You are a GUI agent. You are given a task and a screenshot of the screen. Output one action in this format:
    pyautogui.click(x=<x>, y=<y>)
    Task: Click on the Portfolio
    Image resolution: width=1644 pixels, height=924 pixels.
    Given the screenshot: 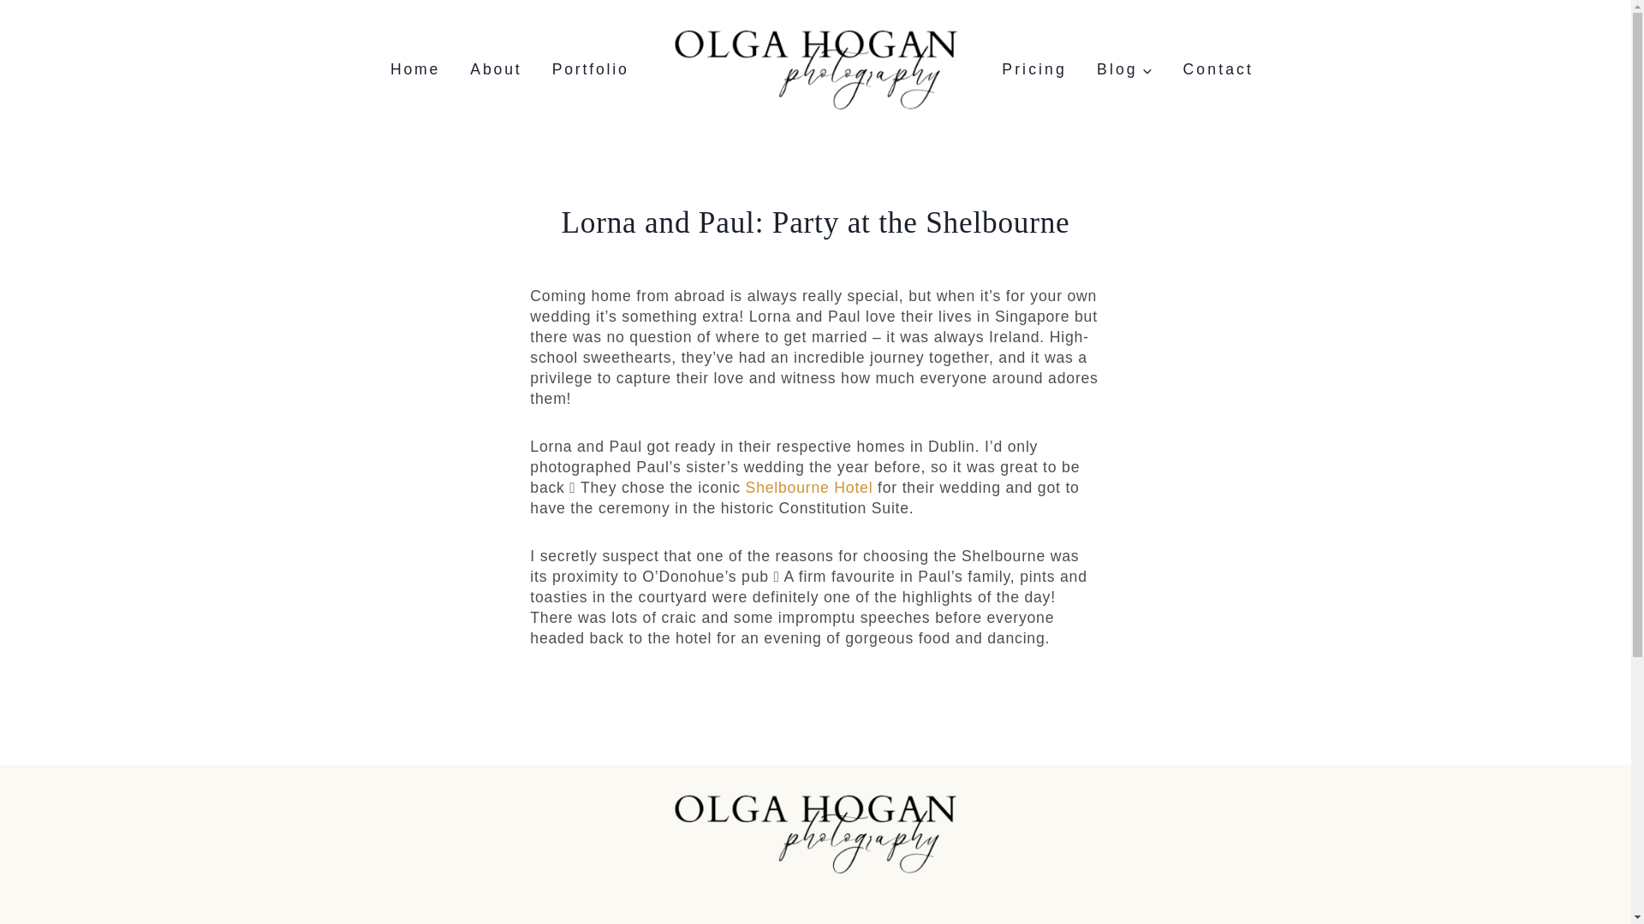 What is the action you would take?
    pyautogui.click(x=591, y=69)
    